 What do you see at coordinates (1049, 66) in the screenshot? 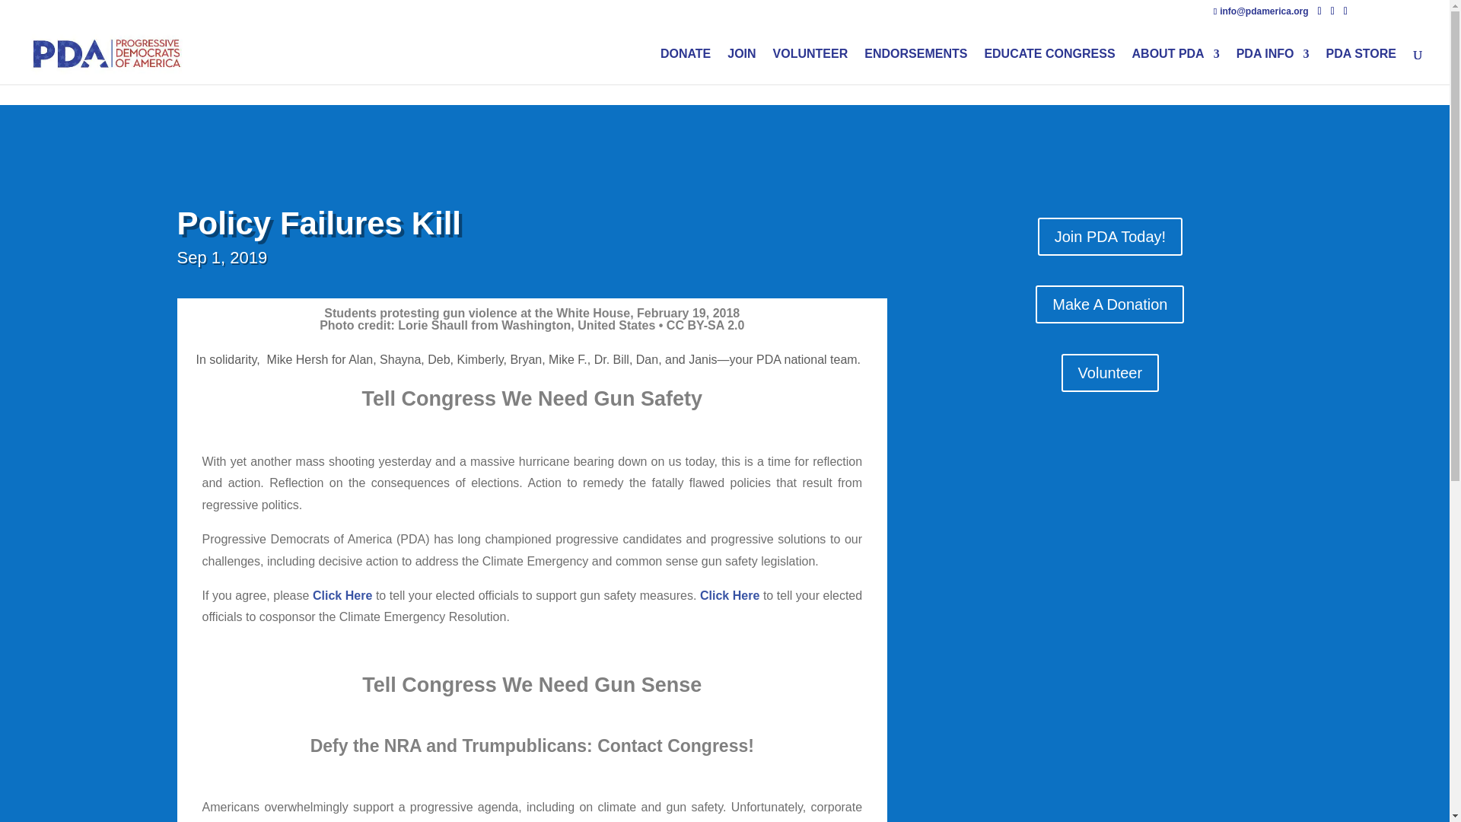
I see `EDUCATE CONGRESS` at bounding box center [1049, 66].